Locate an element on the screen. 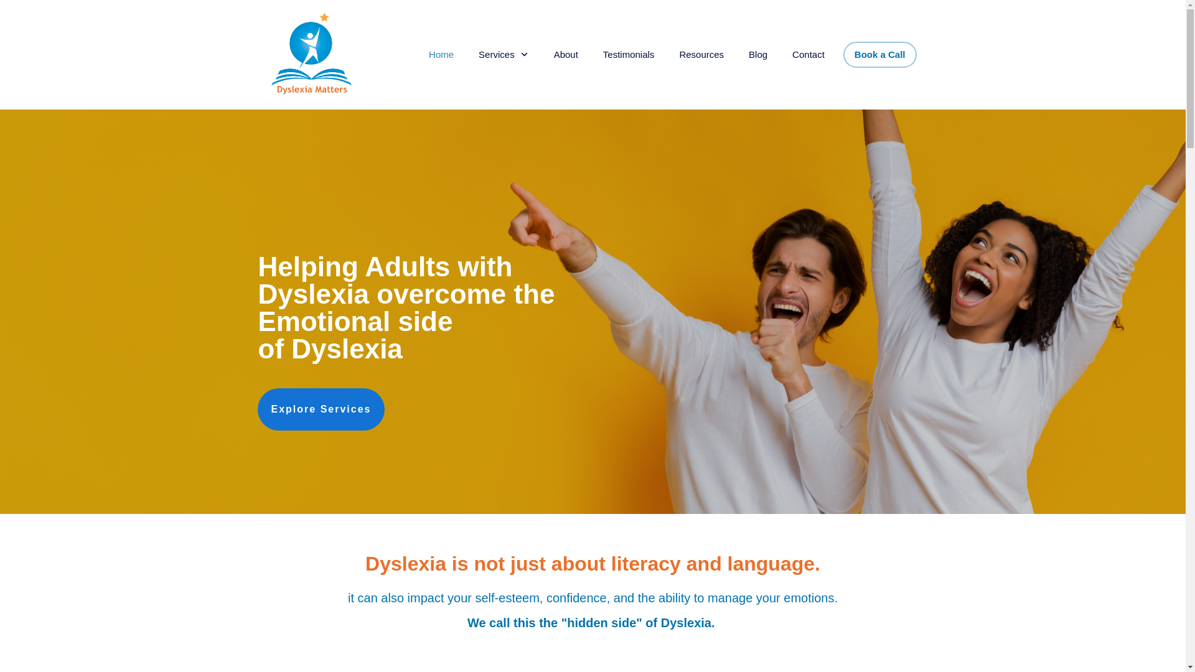 This screenshot has height=672, width=1195. Services is located at coordinates (504, 55).